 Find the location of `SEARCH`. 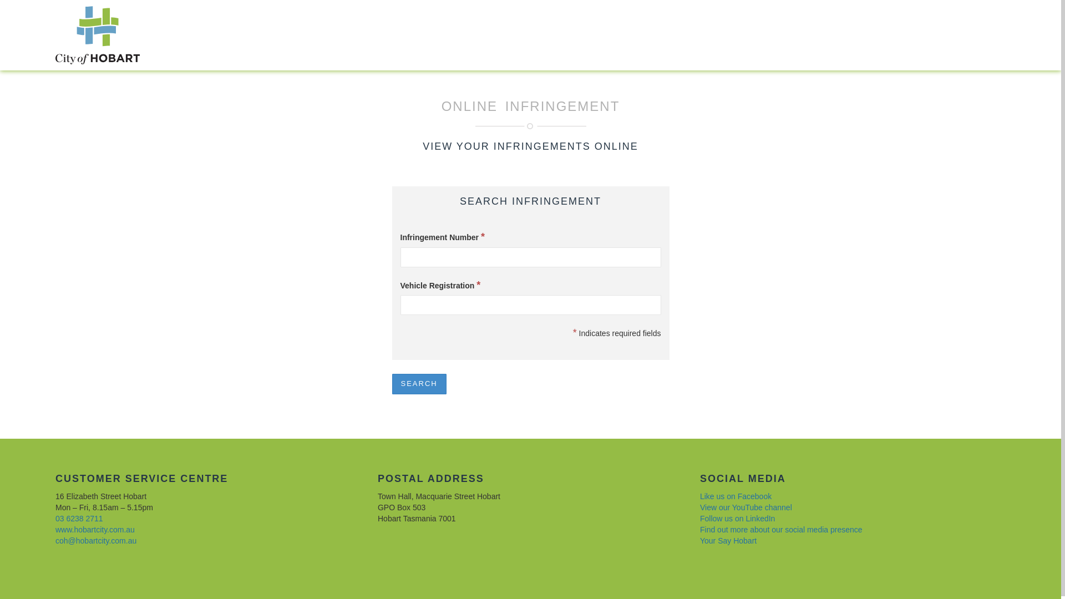

SEARCH is located at coordinates (419, 384).